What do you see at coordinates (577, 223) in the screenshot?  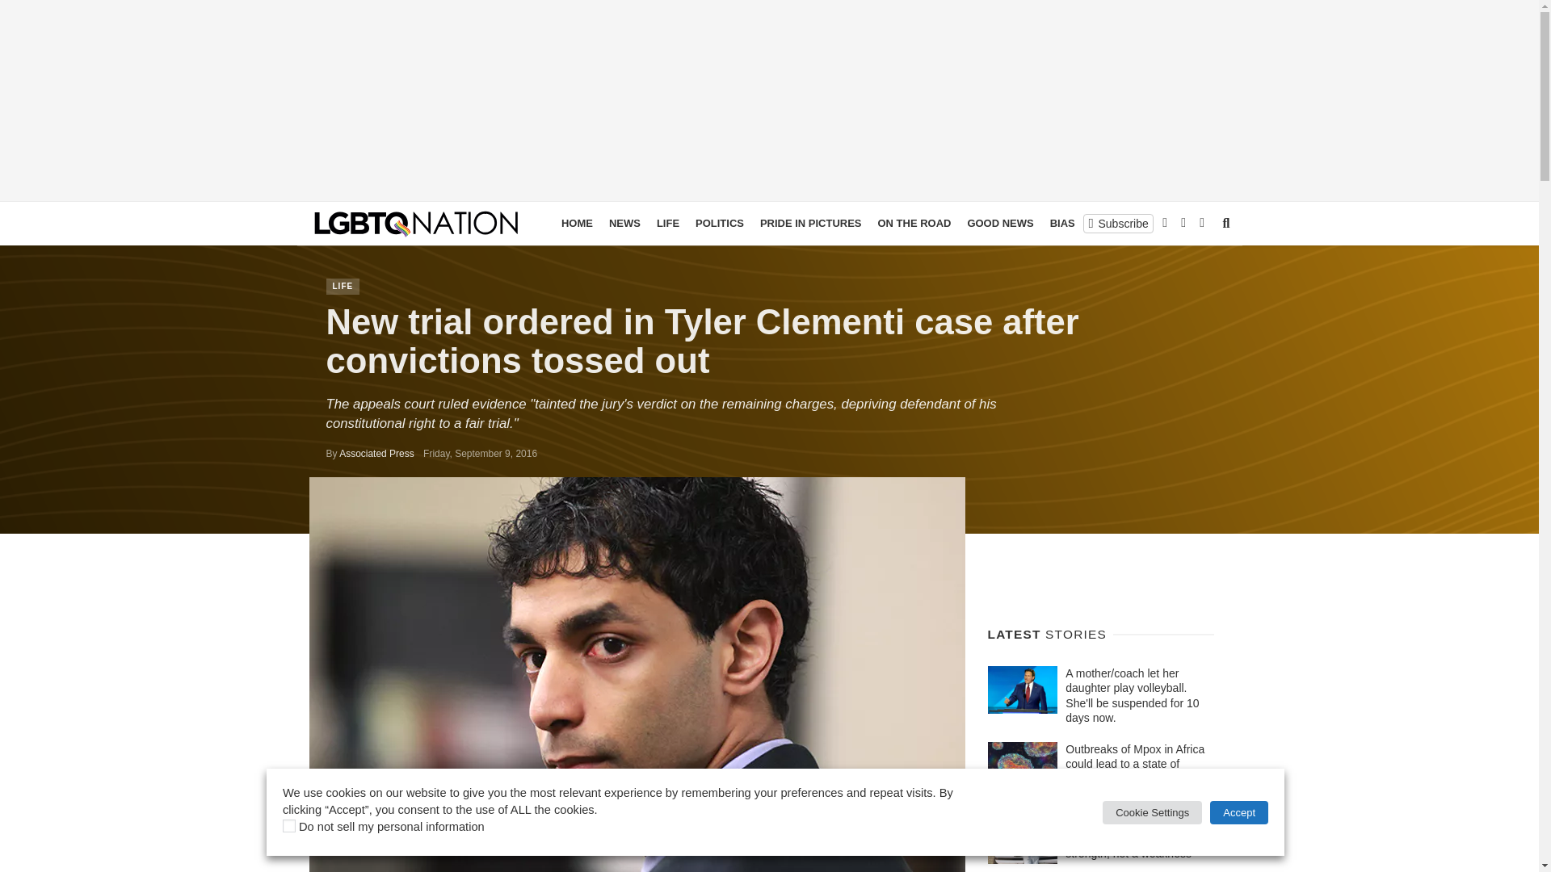 I see `HOME` at bounding box center [577, 223].